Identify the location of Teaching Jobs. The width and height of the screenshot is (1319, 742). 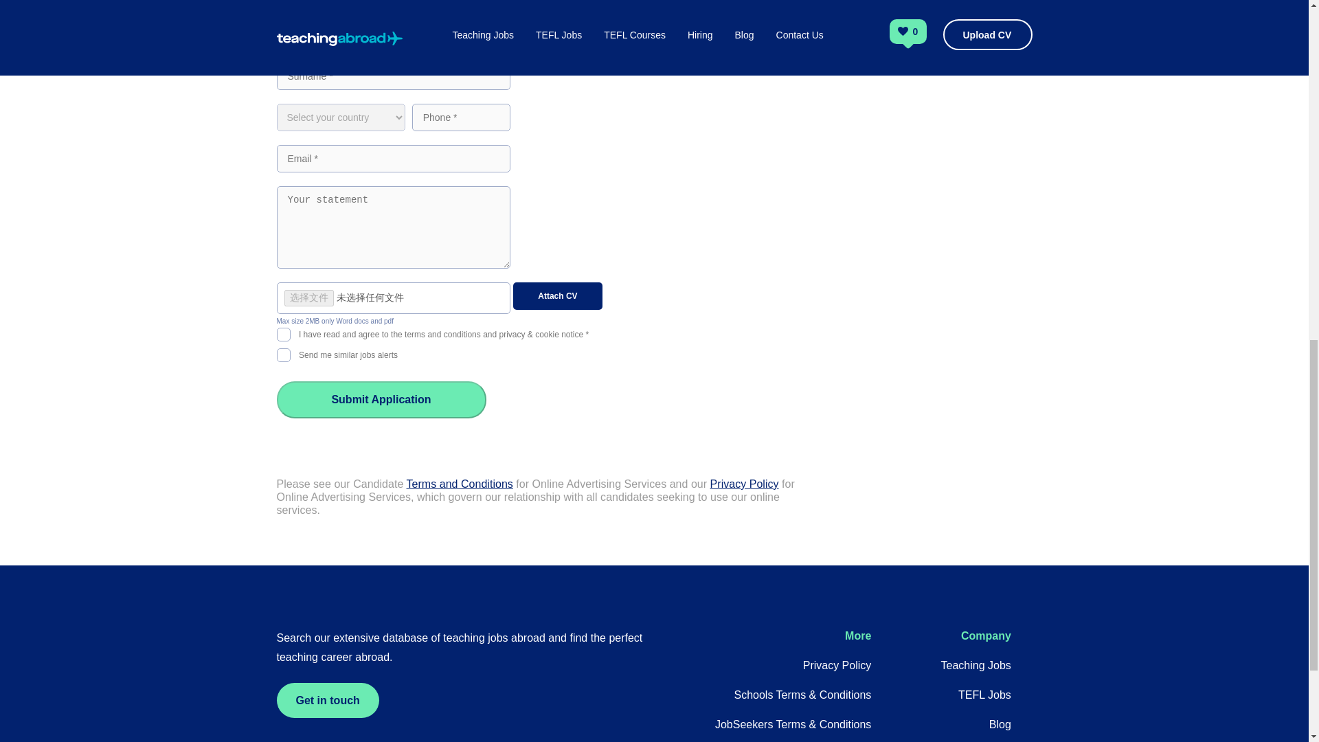
(976, 665).